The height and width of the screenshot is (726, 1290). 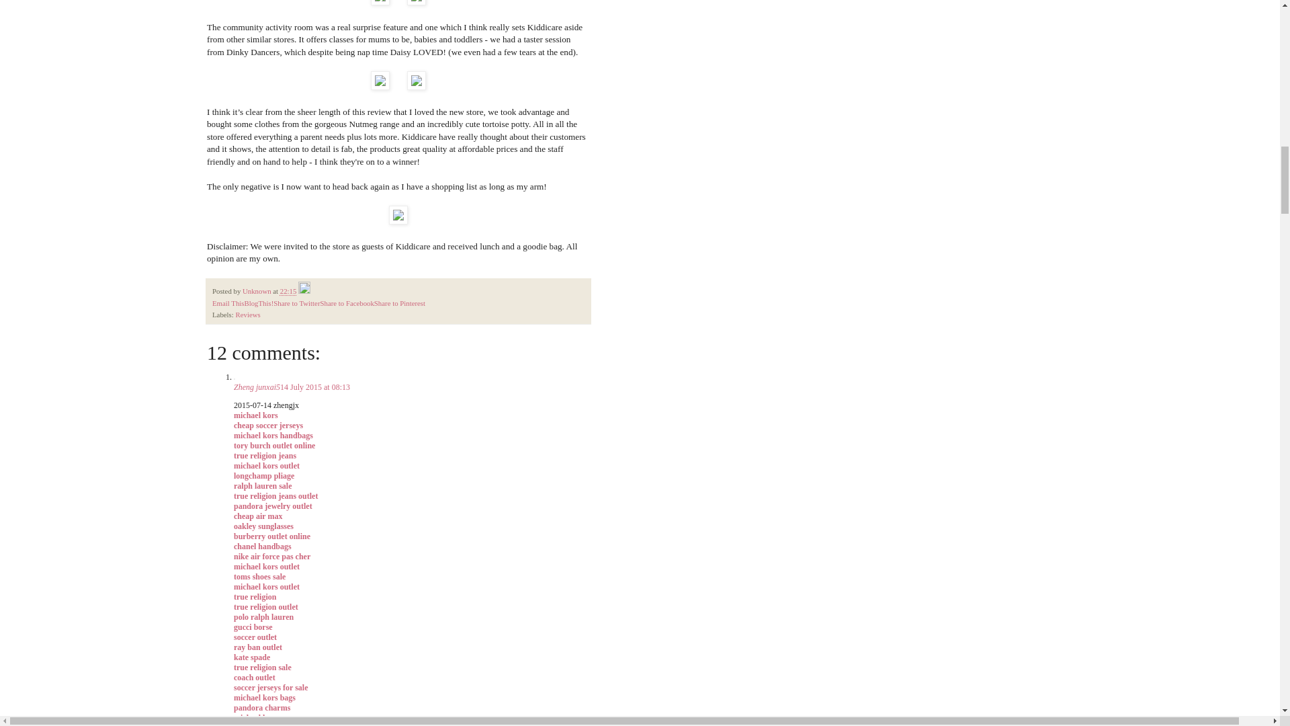 What do you see at coordinates (297, 302) in the screenshot?
I see `Share to Twitter` at bounding box center [297, 302].